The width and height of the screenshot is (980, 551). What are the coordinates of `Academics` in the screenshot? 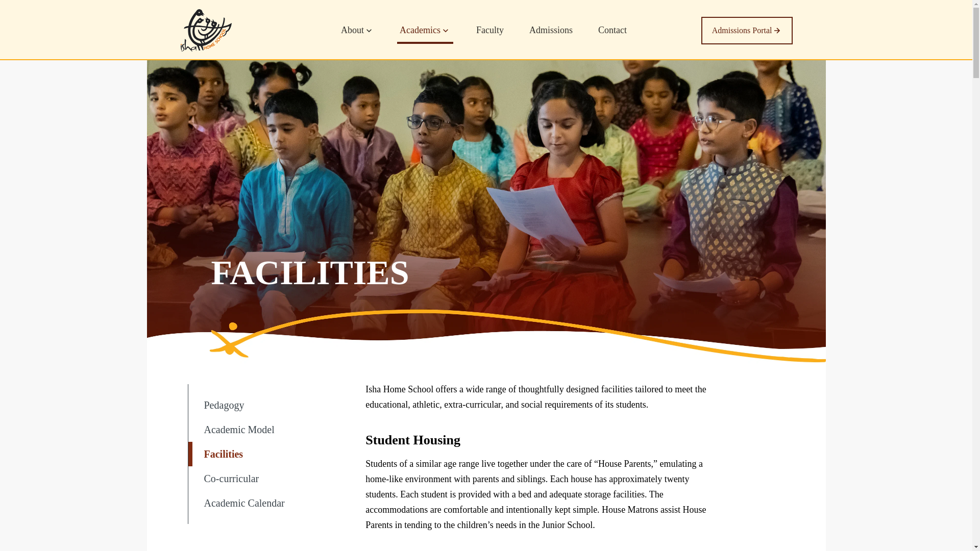 It's located at (425, 35).